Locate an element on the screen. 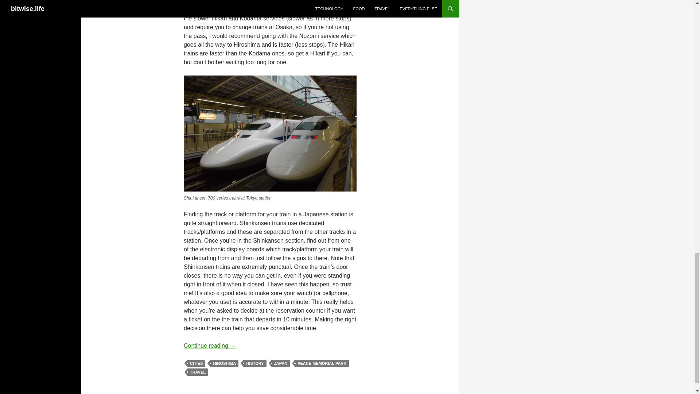  CITIES is located at coordinates (196, 363).